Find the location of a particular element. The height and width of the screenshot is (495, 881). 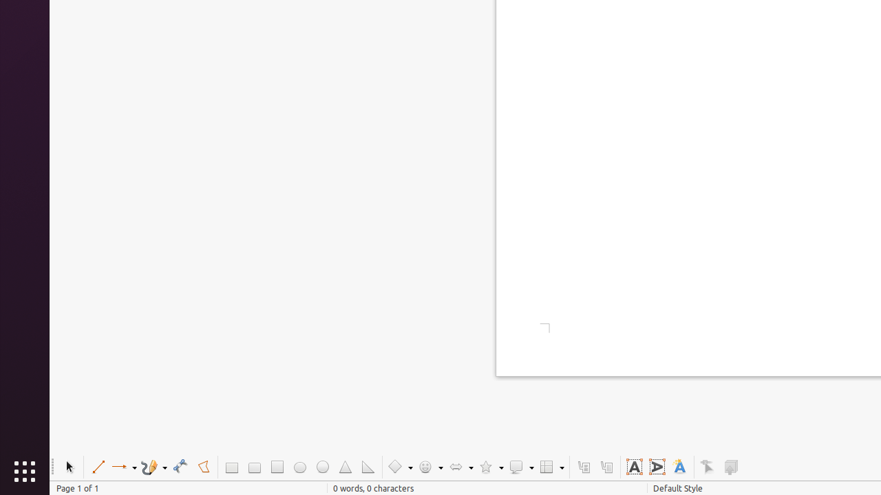

Ellipse is located at coordinates (300, 467).